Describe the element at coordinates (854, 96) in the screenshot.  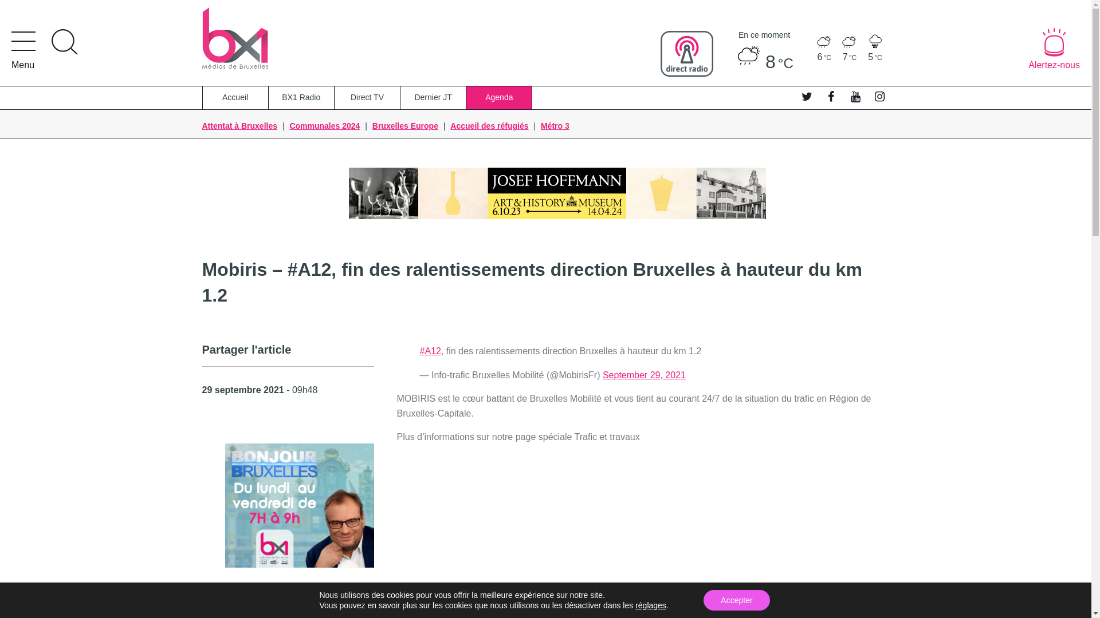
I see `Youtube` at that location.